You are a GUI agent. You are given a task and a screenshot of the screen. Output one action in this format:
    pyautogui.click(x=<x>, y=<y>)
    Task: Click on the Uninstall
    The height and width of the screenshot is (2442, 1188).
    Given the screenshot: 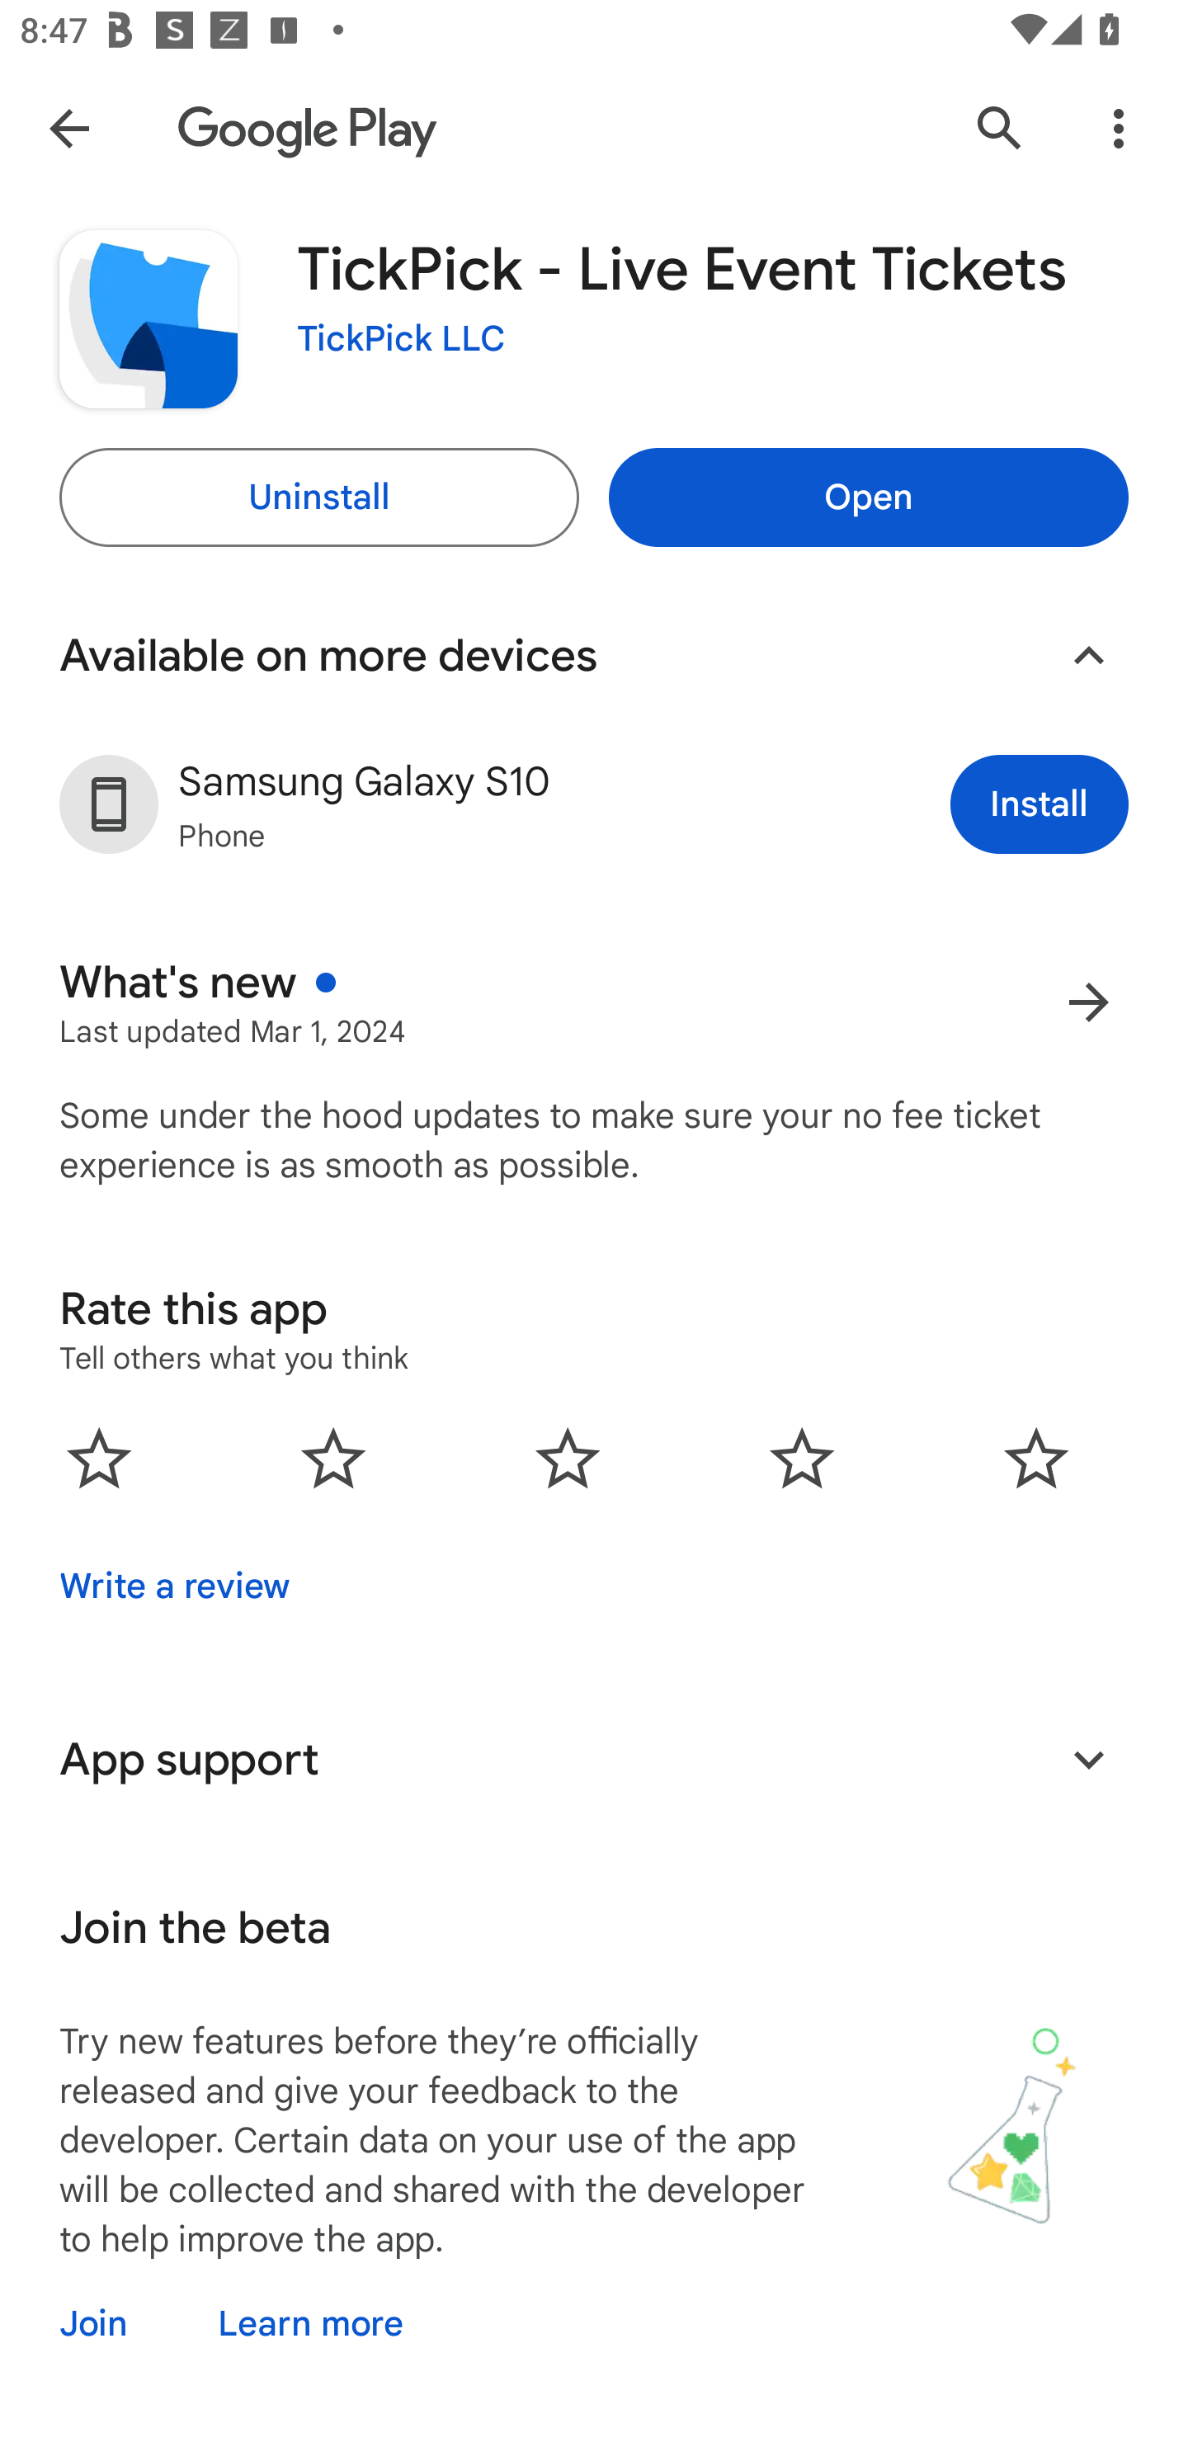 What is the action you would take?
    pyautogui.click(x=319, y=497)
    